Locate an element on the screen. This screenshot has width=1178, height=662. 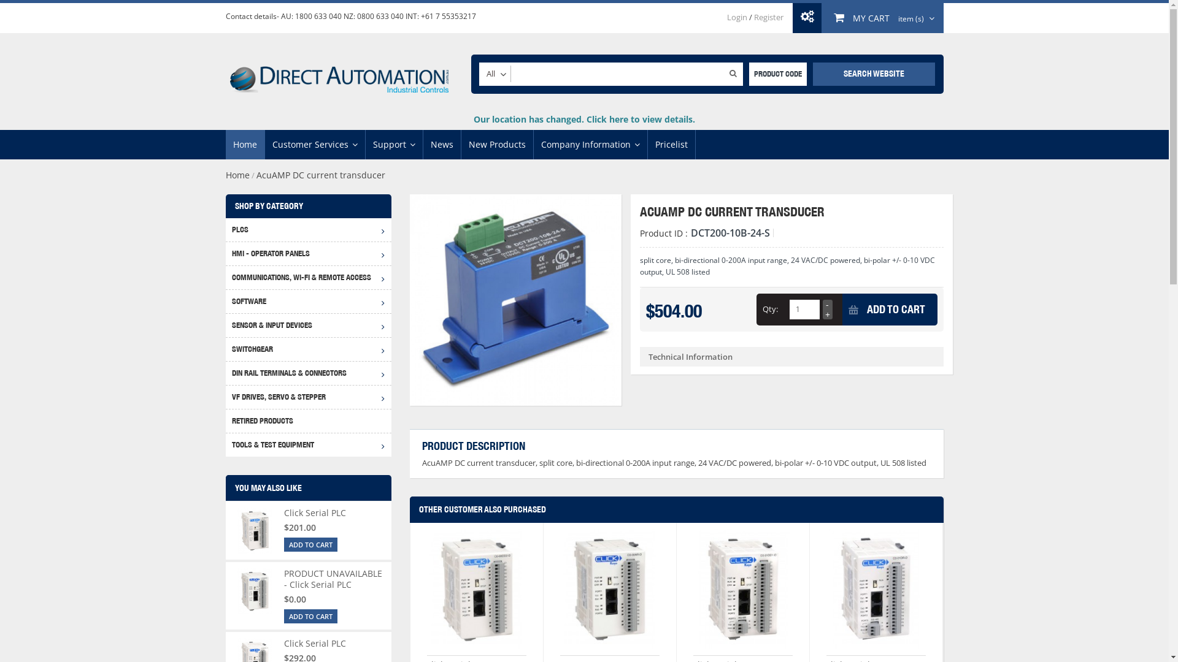
ADD TO CART is located at coordinates (890, 310).